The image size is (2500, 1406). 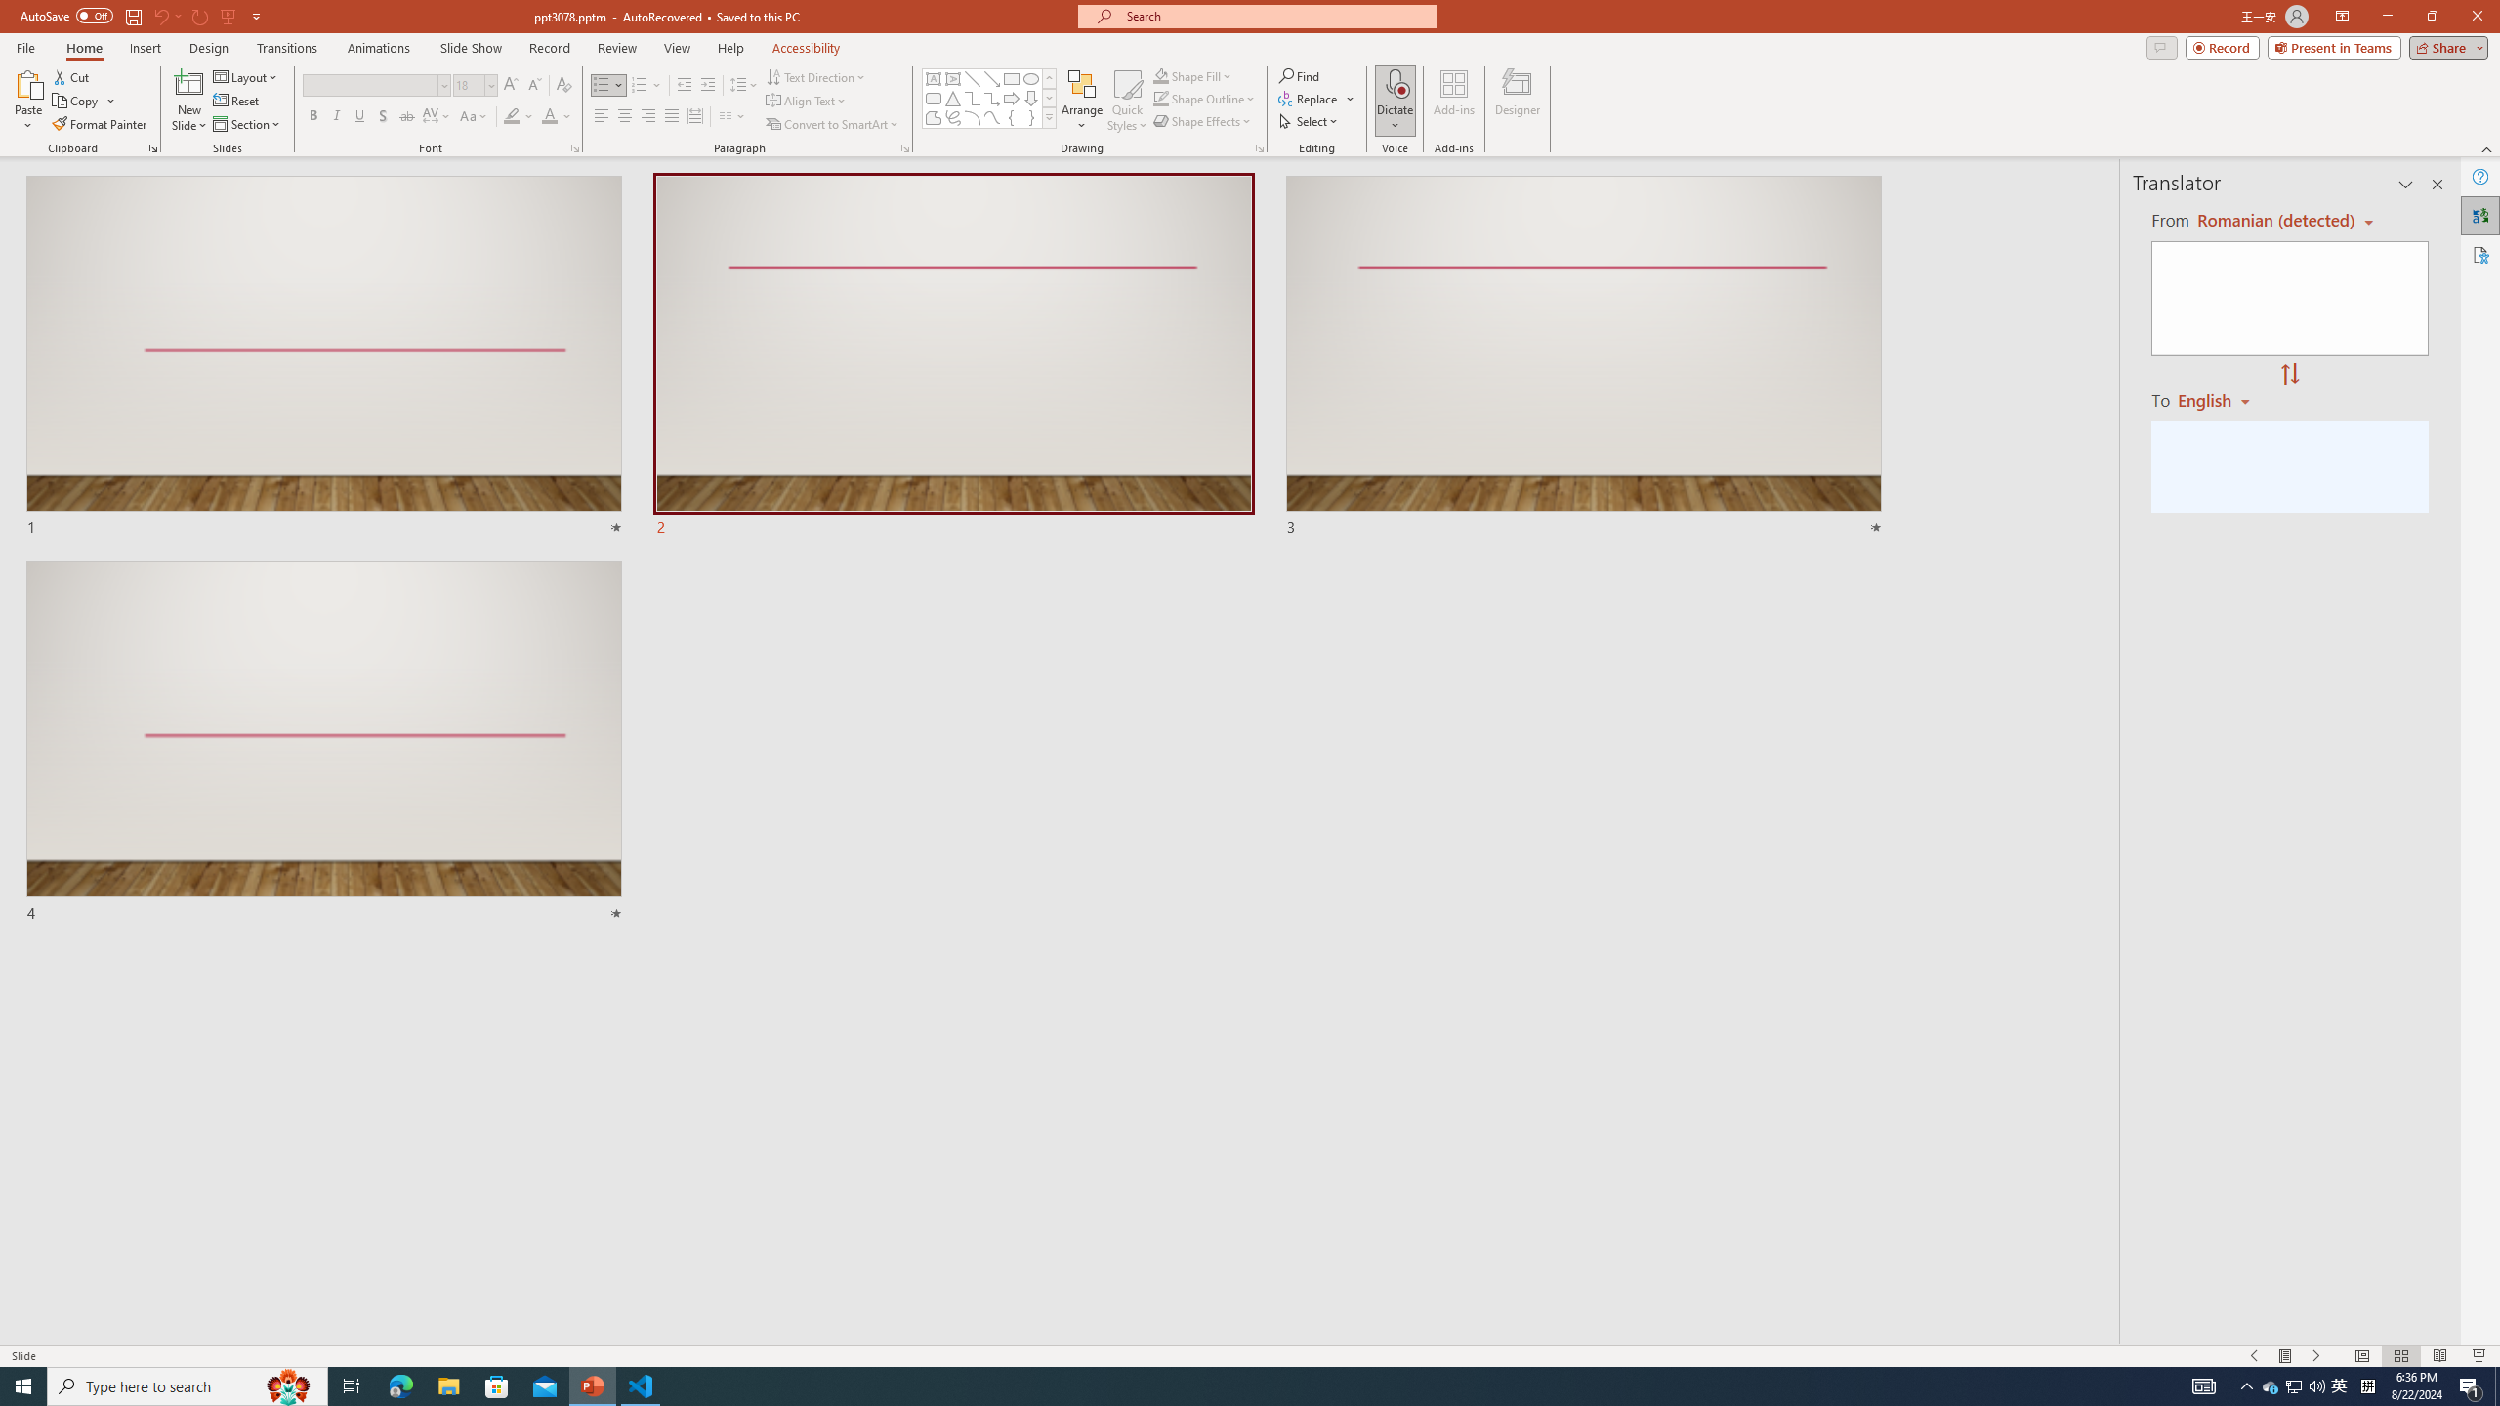 What do you see at coordinates (475, 86) in the screenshot?
I see `Font Size` at bounding box center [475, 86].